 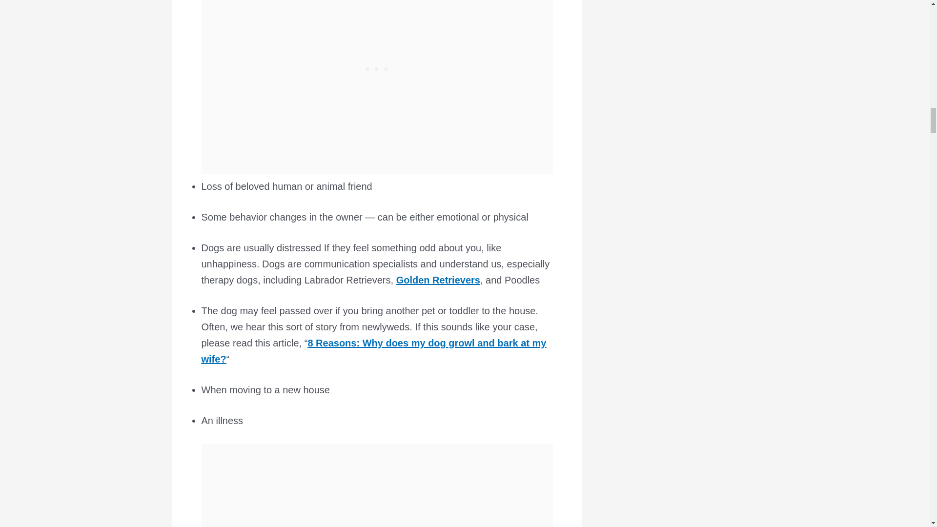 I want to click on 8 Reasons: Why does my dog growl and bark at my wife?, so click(x=374, y=351).